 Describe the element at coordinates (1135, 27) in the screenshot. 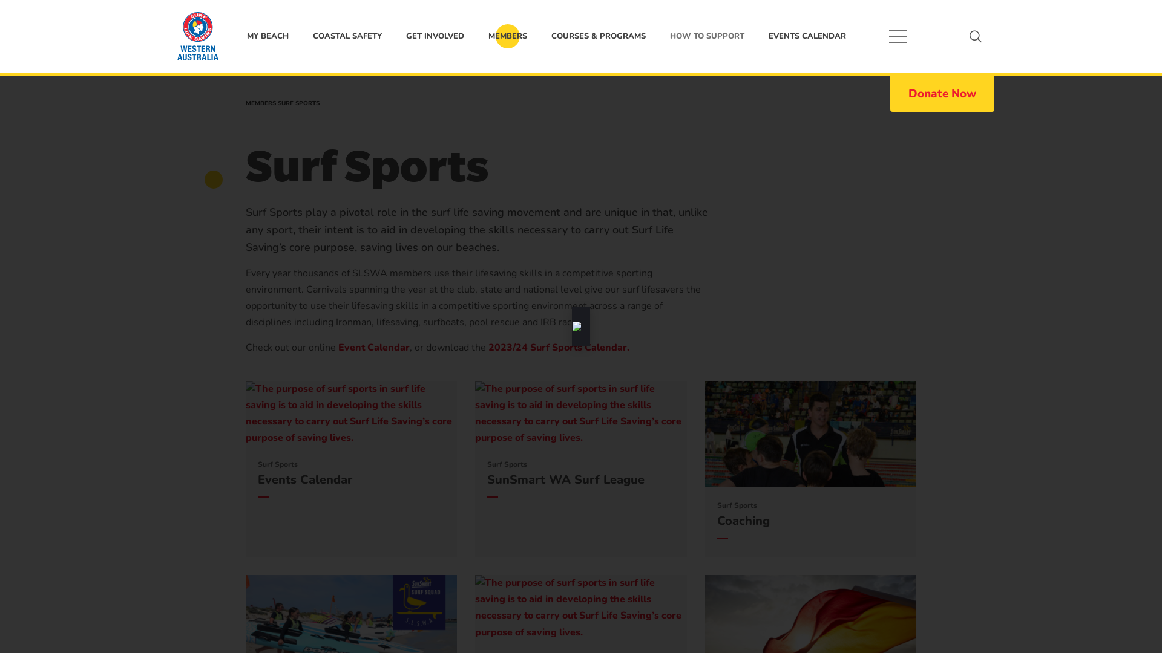

I see `Close` at that location.